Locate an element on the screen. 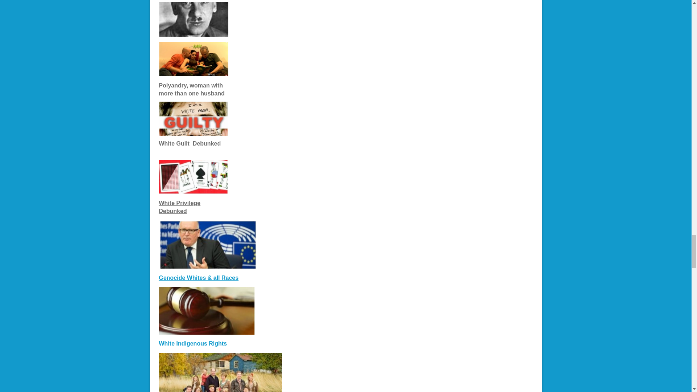 The width and height of the screenshot is (697, 392). White Guilt Exposed is located at coordinates (207, 143).